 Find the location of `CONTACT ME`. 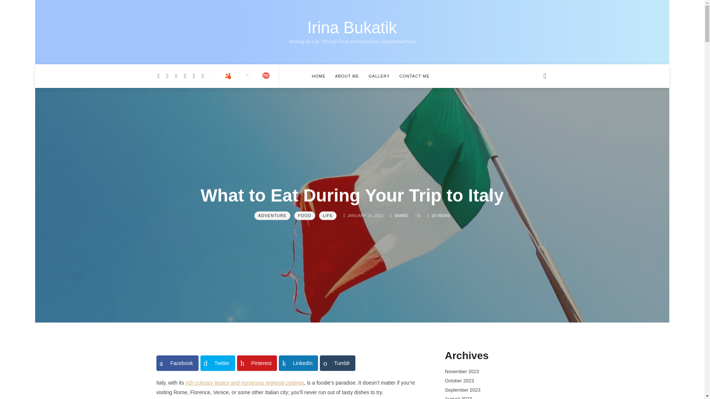

CONTACT ME is located at coordinates (414, 76).